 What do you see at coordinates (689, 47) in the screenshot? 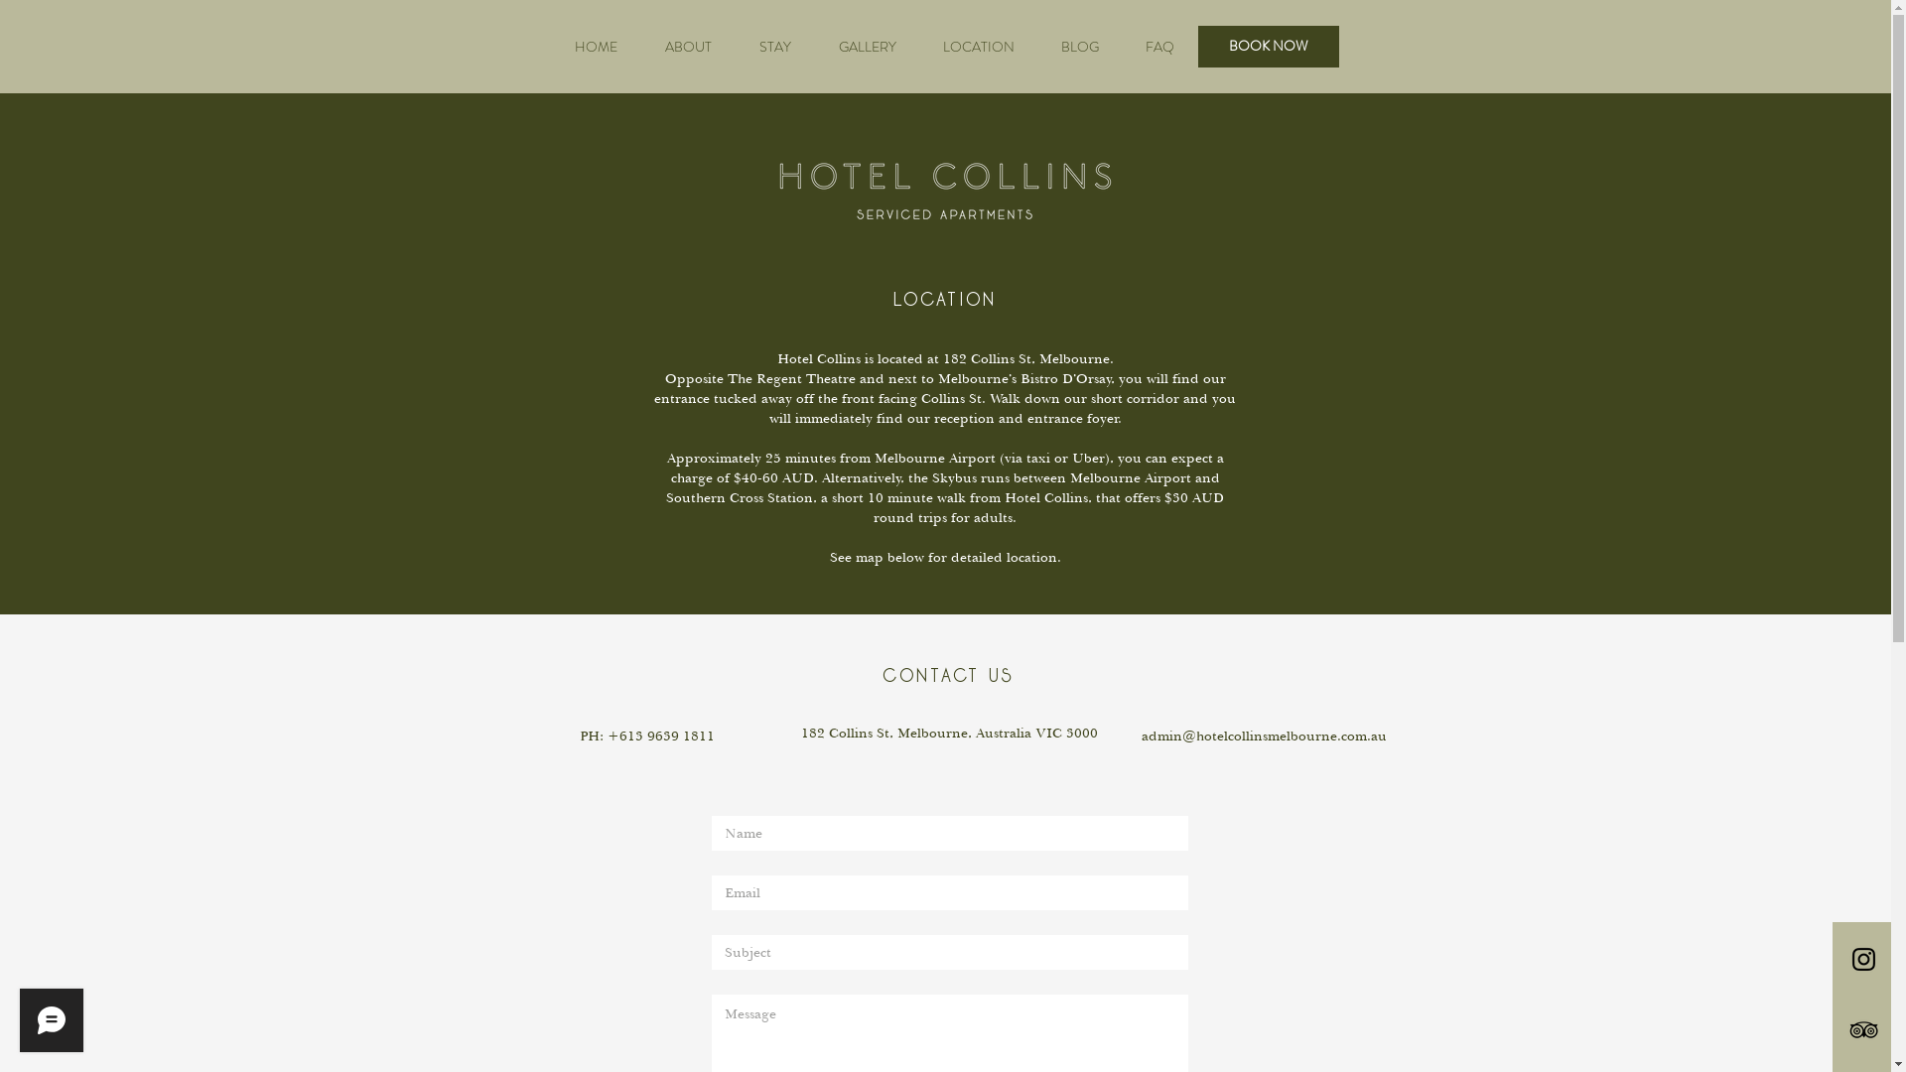
I see `ABOUT` at bounding box center [689, 47].